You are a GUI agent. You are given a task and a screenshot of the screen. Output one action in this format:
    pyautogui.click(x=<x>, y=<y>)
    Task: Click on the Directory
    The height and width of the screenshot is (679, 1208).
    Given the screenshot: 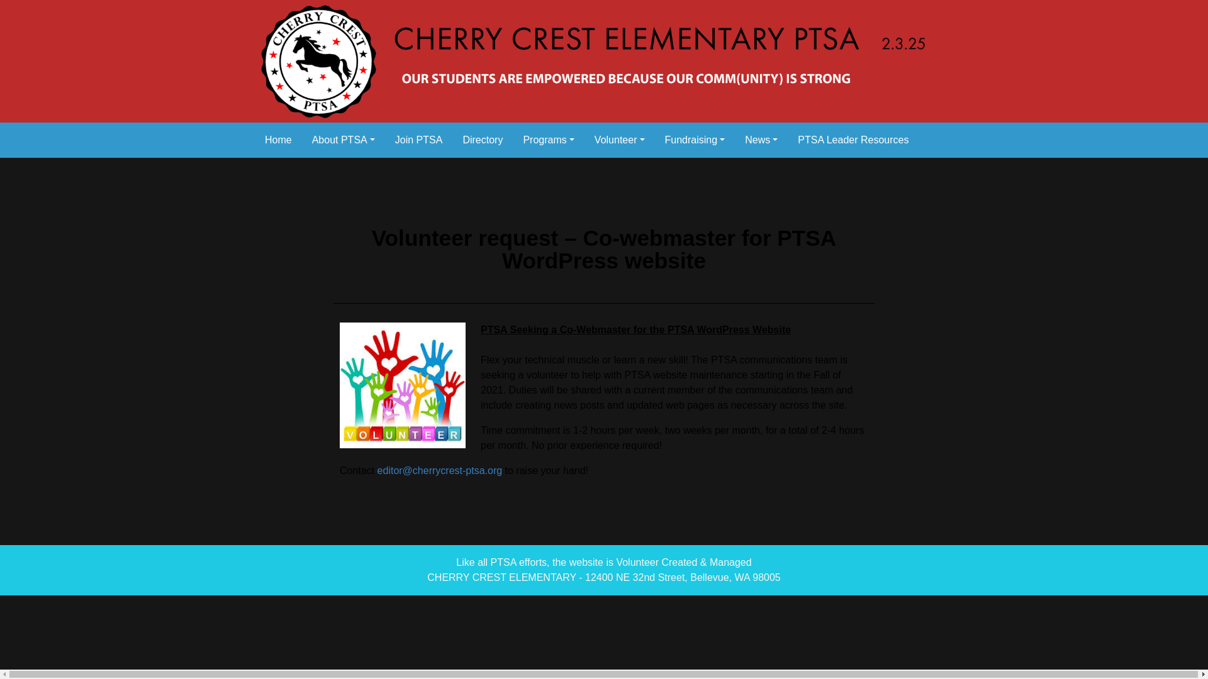 What is the action you would take?
    pyautogui.click(x=482, y=140)
    